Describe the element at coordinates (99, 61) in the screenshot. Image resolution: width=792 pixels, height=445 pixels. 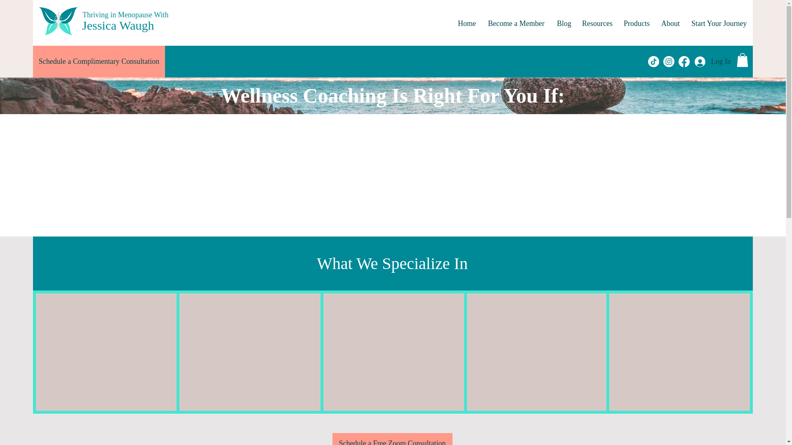
I see `Schedule a Complimentary Consultation` at that location.